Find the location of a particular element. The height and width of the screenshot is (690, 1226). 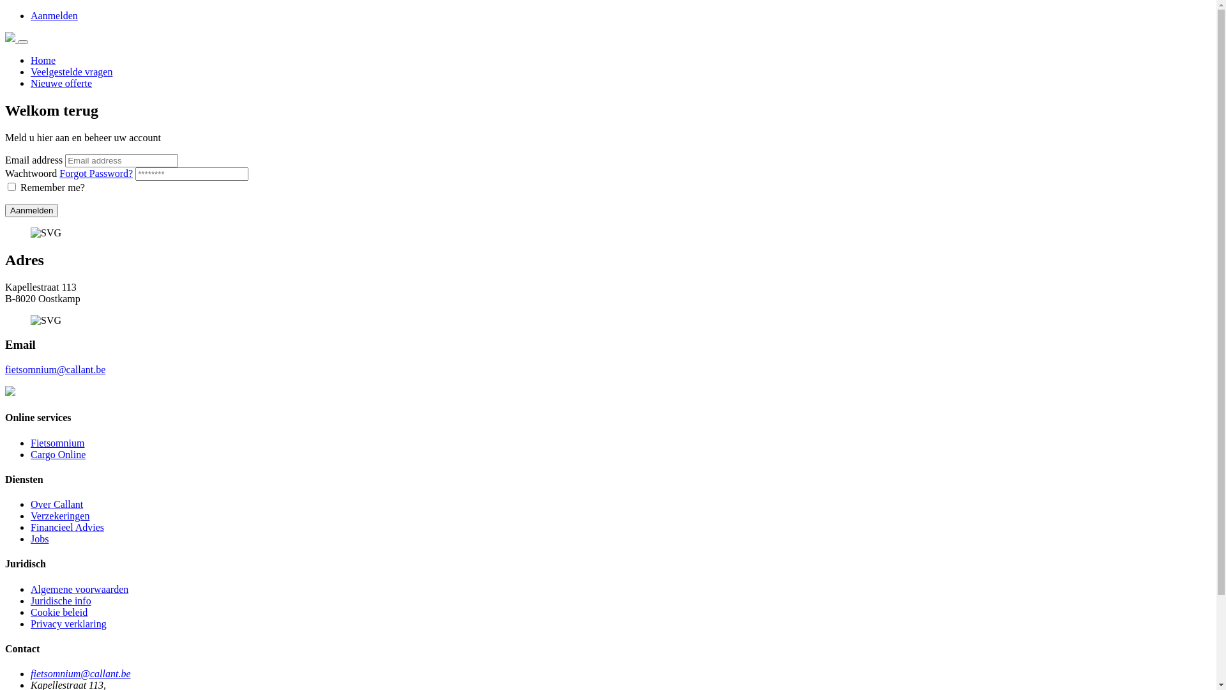

Nieuwe offerte is located at coordinates (61, 83).